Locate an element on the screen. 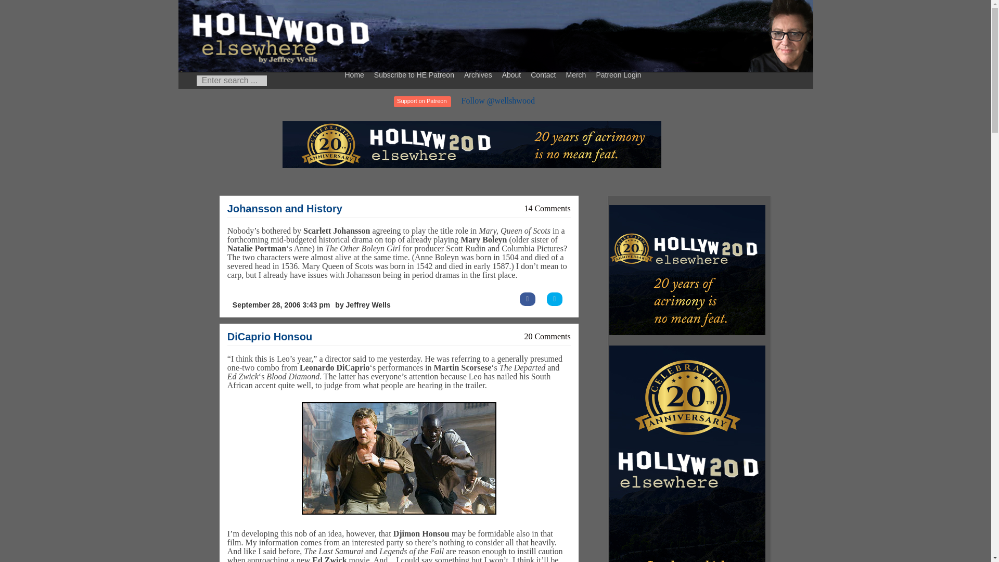 The image size is (999, 562). Permanent Link to Johansson and History is located at coordinates (285, 208).